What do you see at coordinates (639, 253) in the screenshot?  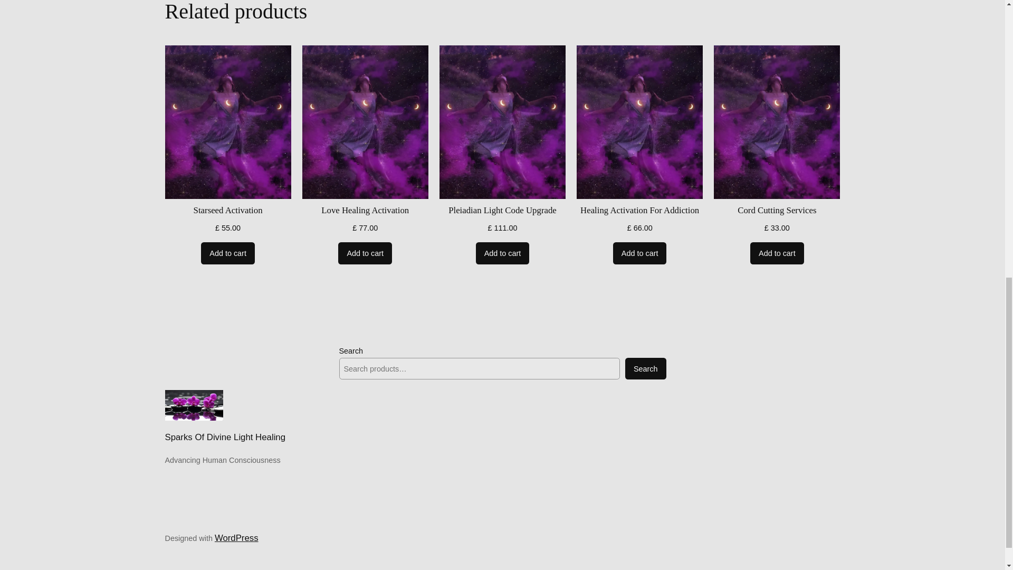 I see `Add to cart` at bounding box center [639, 253].